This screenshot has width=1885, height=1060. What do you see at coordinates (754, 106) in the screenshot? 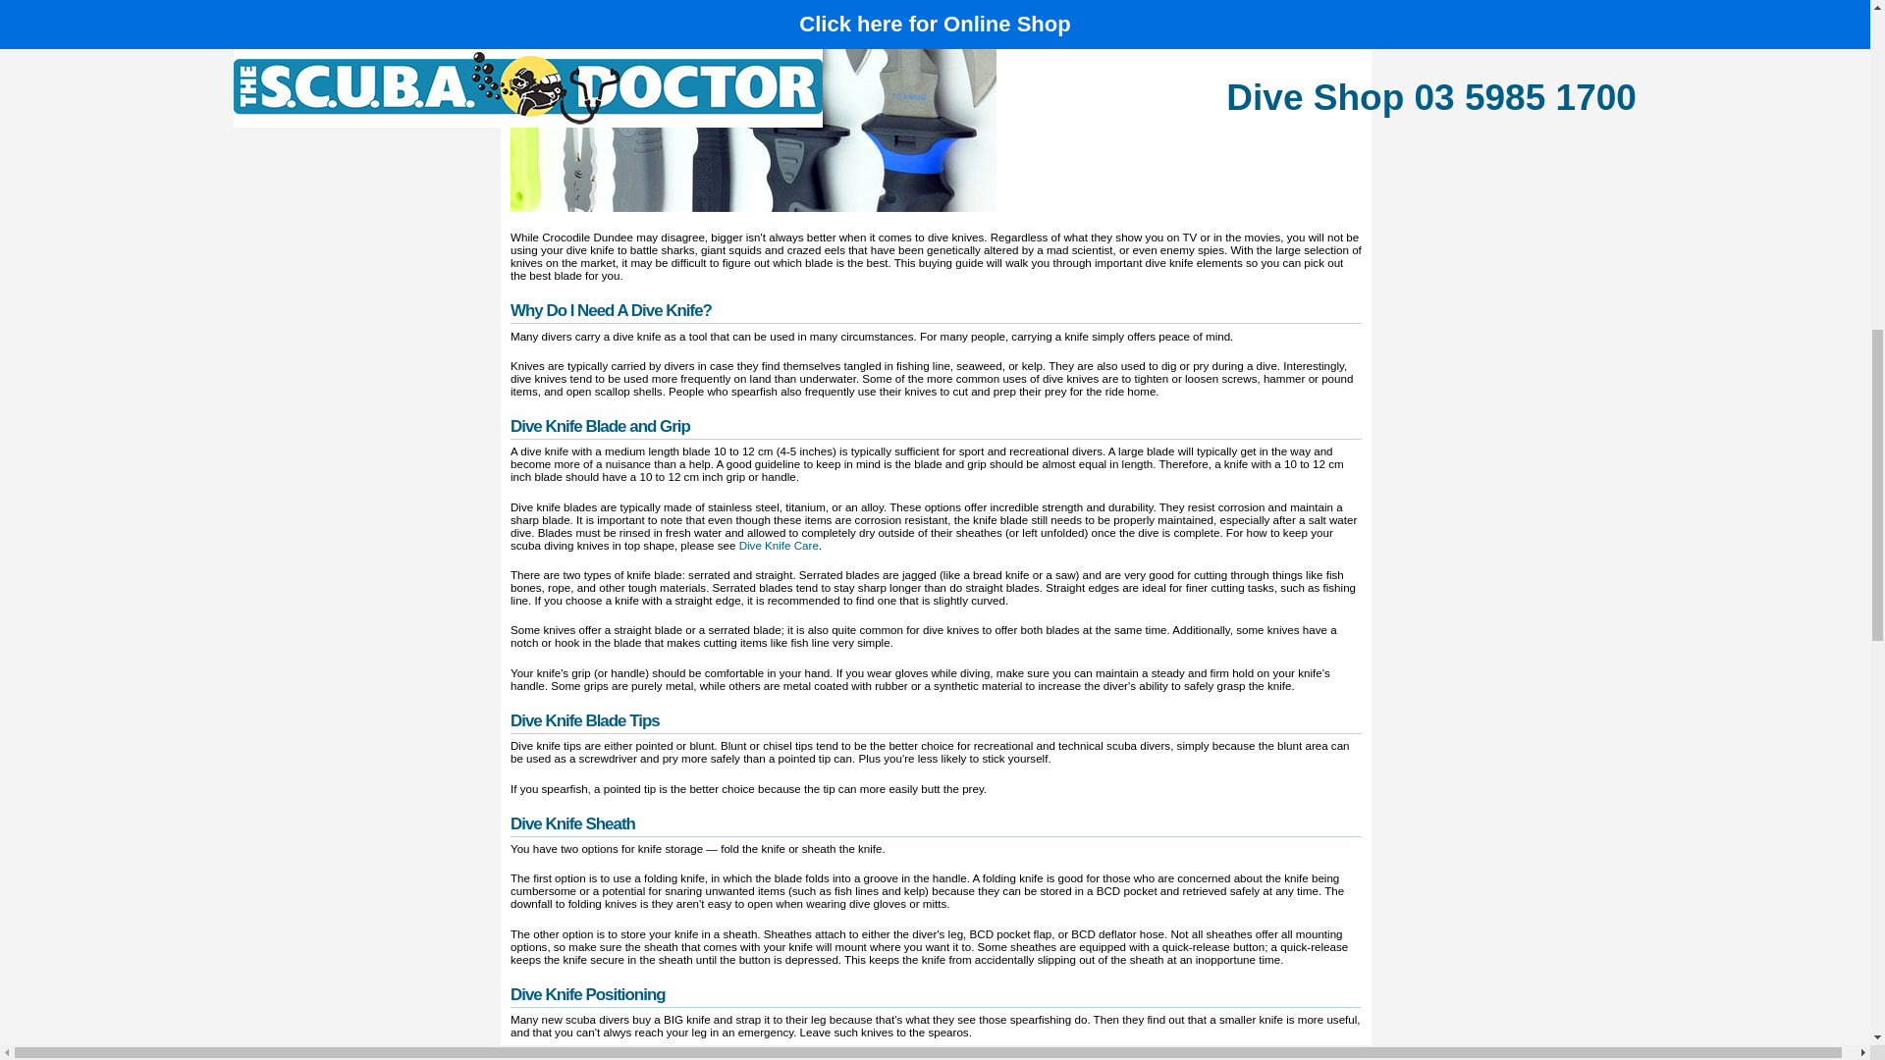
I see `Buying a Dive Knife` at bounding box center [754, 106].